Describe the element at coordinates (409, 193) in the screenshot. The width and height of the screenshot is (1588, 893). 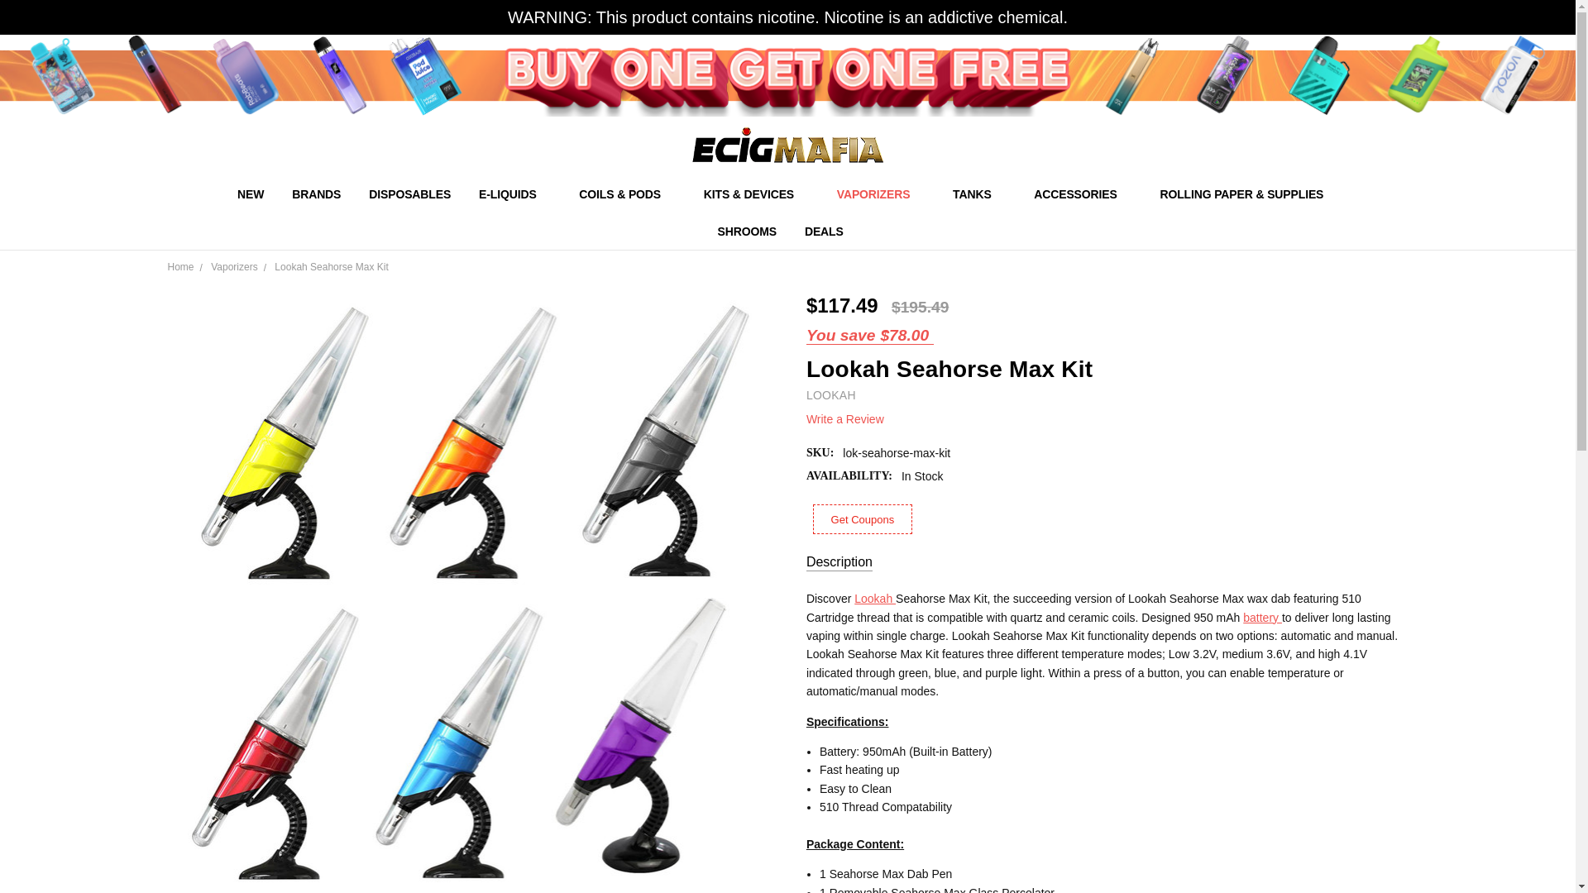
I see `DISPOSABLES` at that location.